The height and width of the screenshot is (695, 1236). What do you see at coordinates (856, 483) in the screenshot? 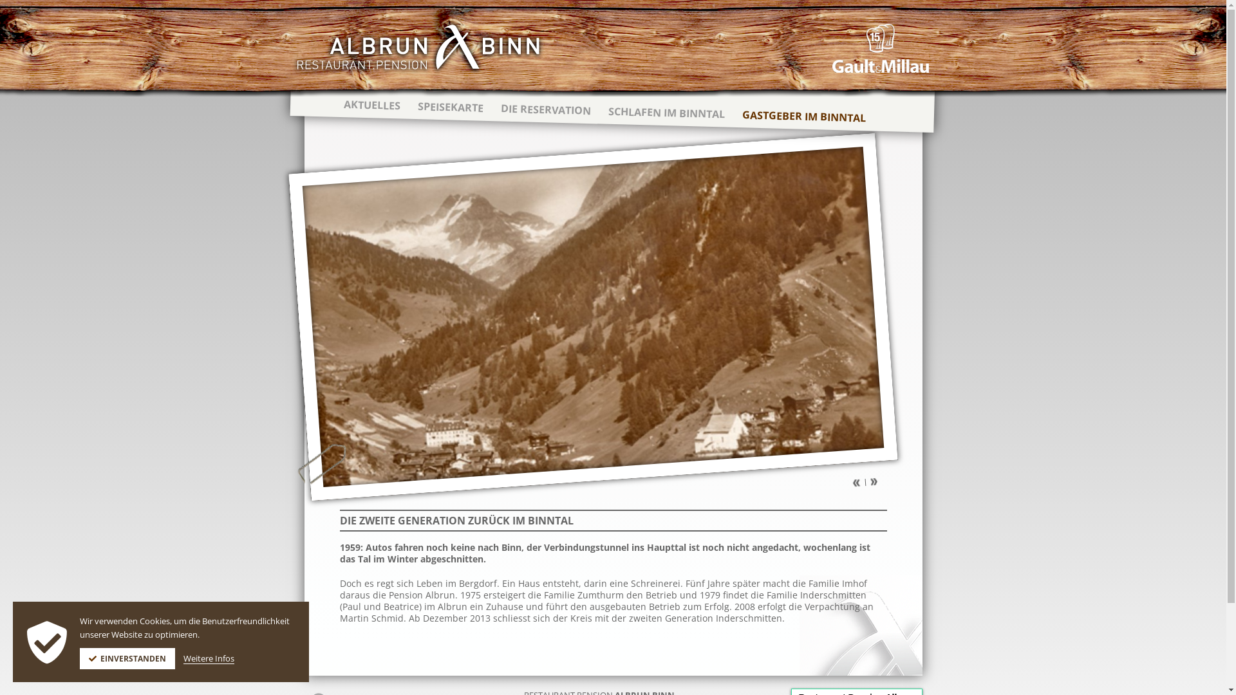
I see `Prev` at bounding box center [856, 483].